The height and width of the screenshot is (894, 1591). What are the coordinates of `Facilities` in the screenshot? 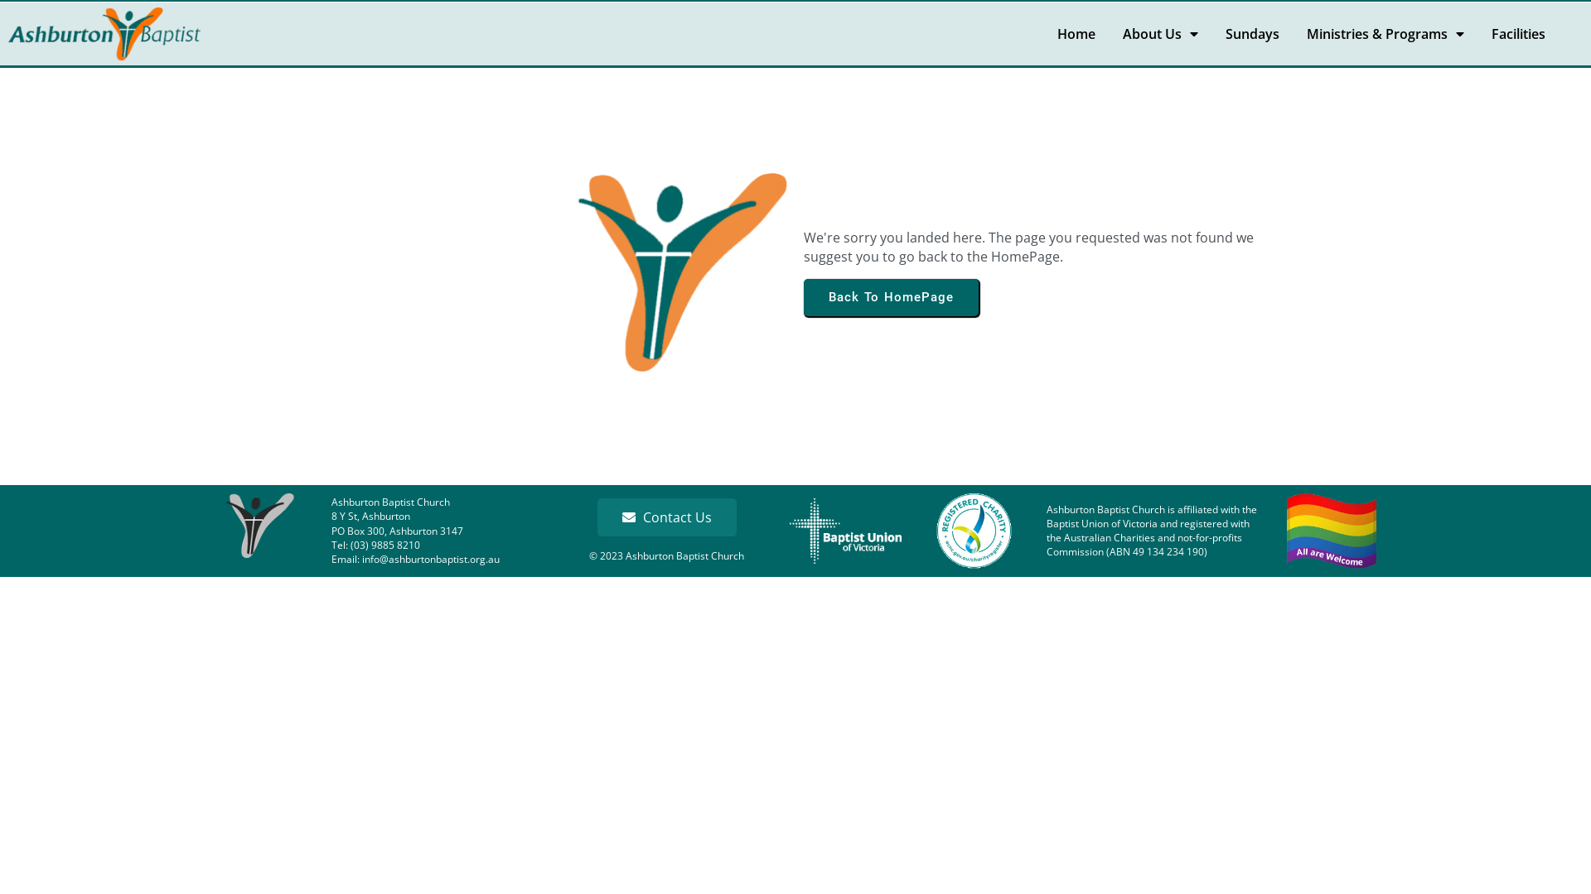 It's located at (1518, 35).